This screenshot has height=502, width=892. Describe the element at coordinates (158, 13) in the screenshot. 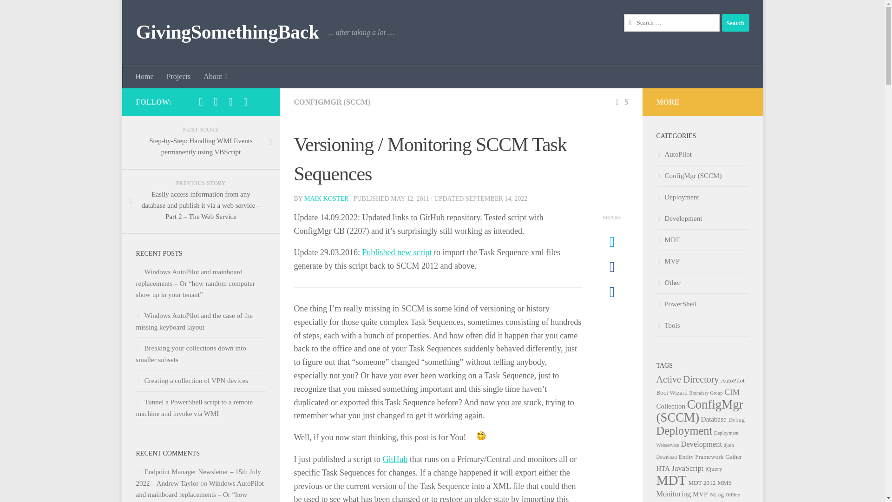

I see `Skip to content` at that location.